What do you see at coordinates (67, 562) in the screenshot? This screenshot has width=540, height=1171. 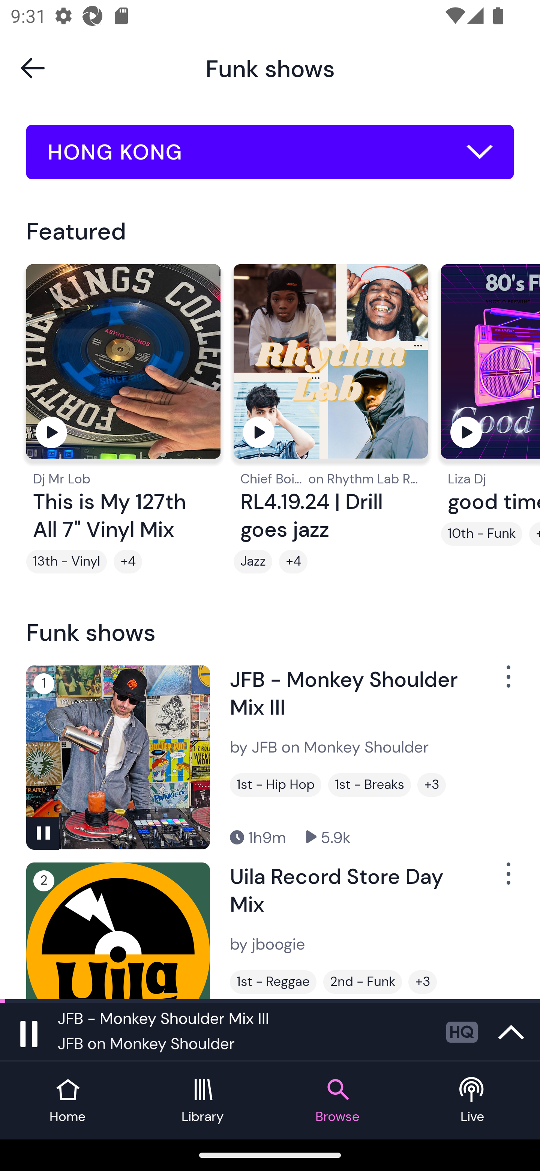 I see `13th - Vinyl` at bounding box center [67, 562].